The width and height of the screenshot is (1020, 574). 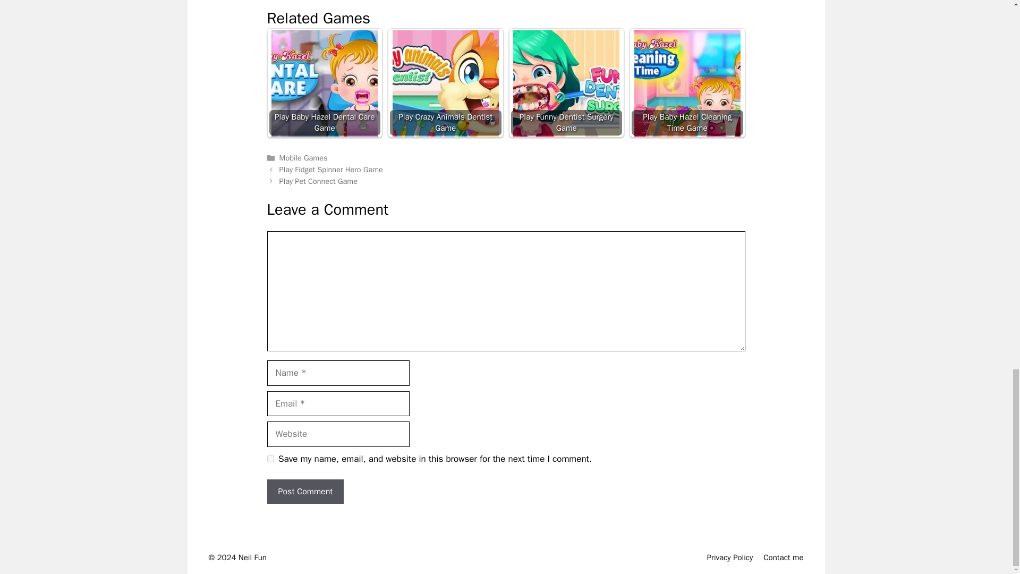 What do you see at coordinates (277, 1) in the screenshot?
I see `Facebook` at bounding box center [277, 1].